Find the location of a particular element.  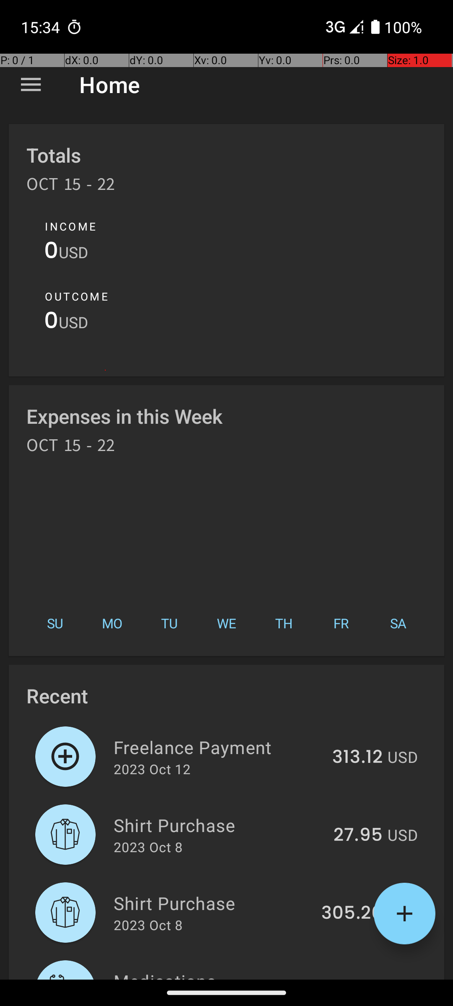

2023 Oct 8 is located at coordinates (148, 847).